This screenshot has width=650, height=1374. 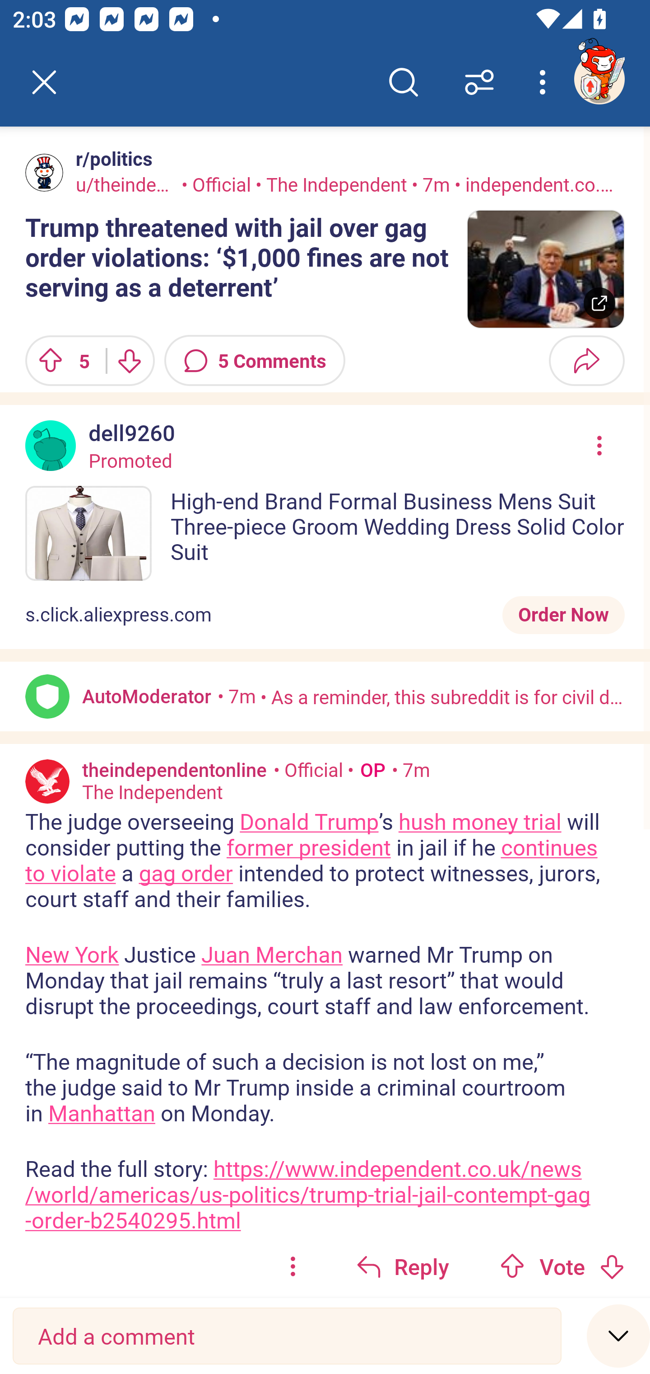 I want to click on OP, so click(x=369, y=769).